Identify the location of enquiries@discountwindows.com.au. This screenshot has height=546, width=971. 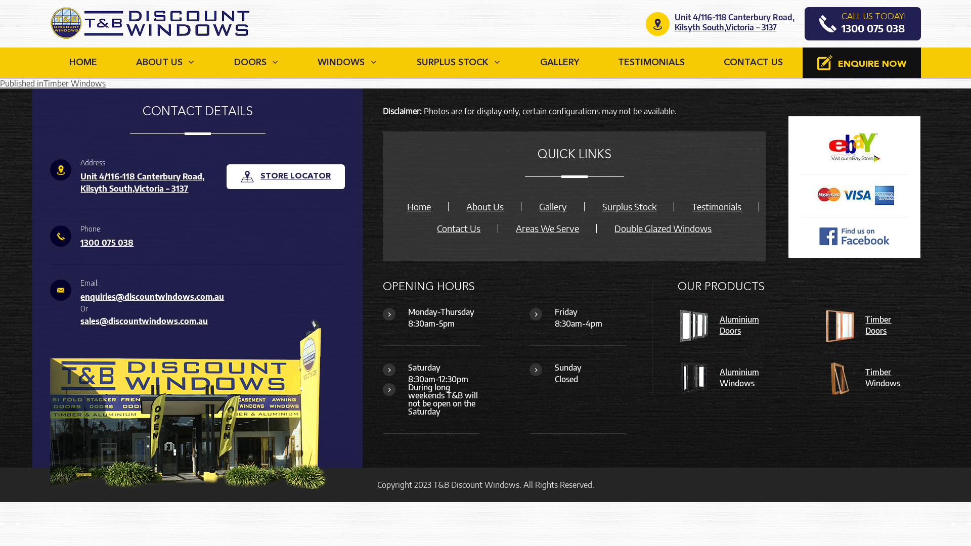
(152, 297).